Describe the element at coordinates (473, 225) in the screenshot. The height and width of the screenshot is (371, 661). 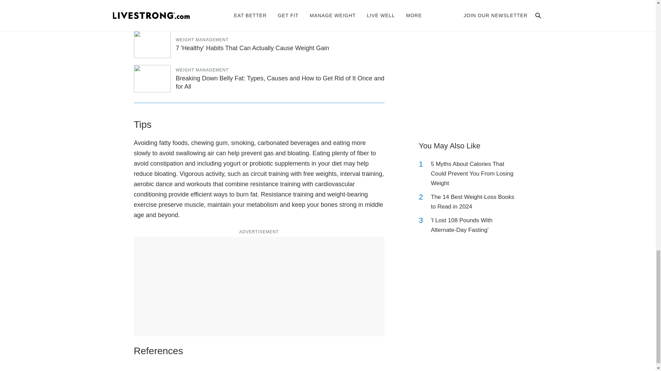
I see `'I Lost 108 Pounds With Alternate-Day Fasting'` at that location.